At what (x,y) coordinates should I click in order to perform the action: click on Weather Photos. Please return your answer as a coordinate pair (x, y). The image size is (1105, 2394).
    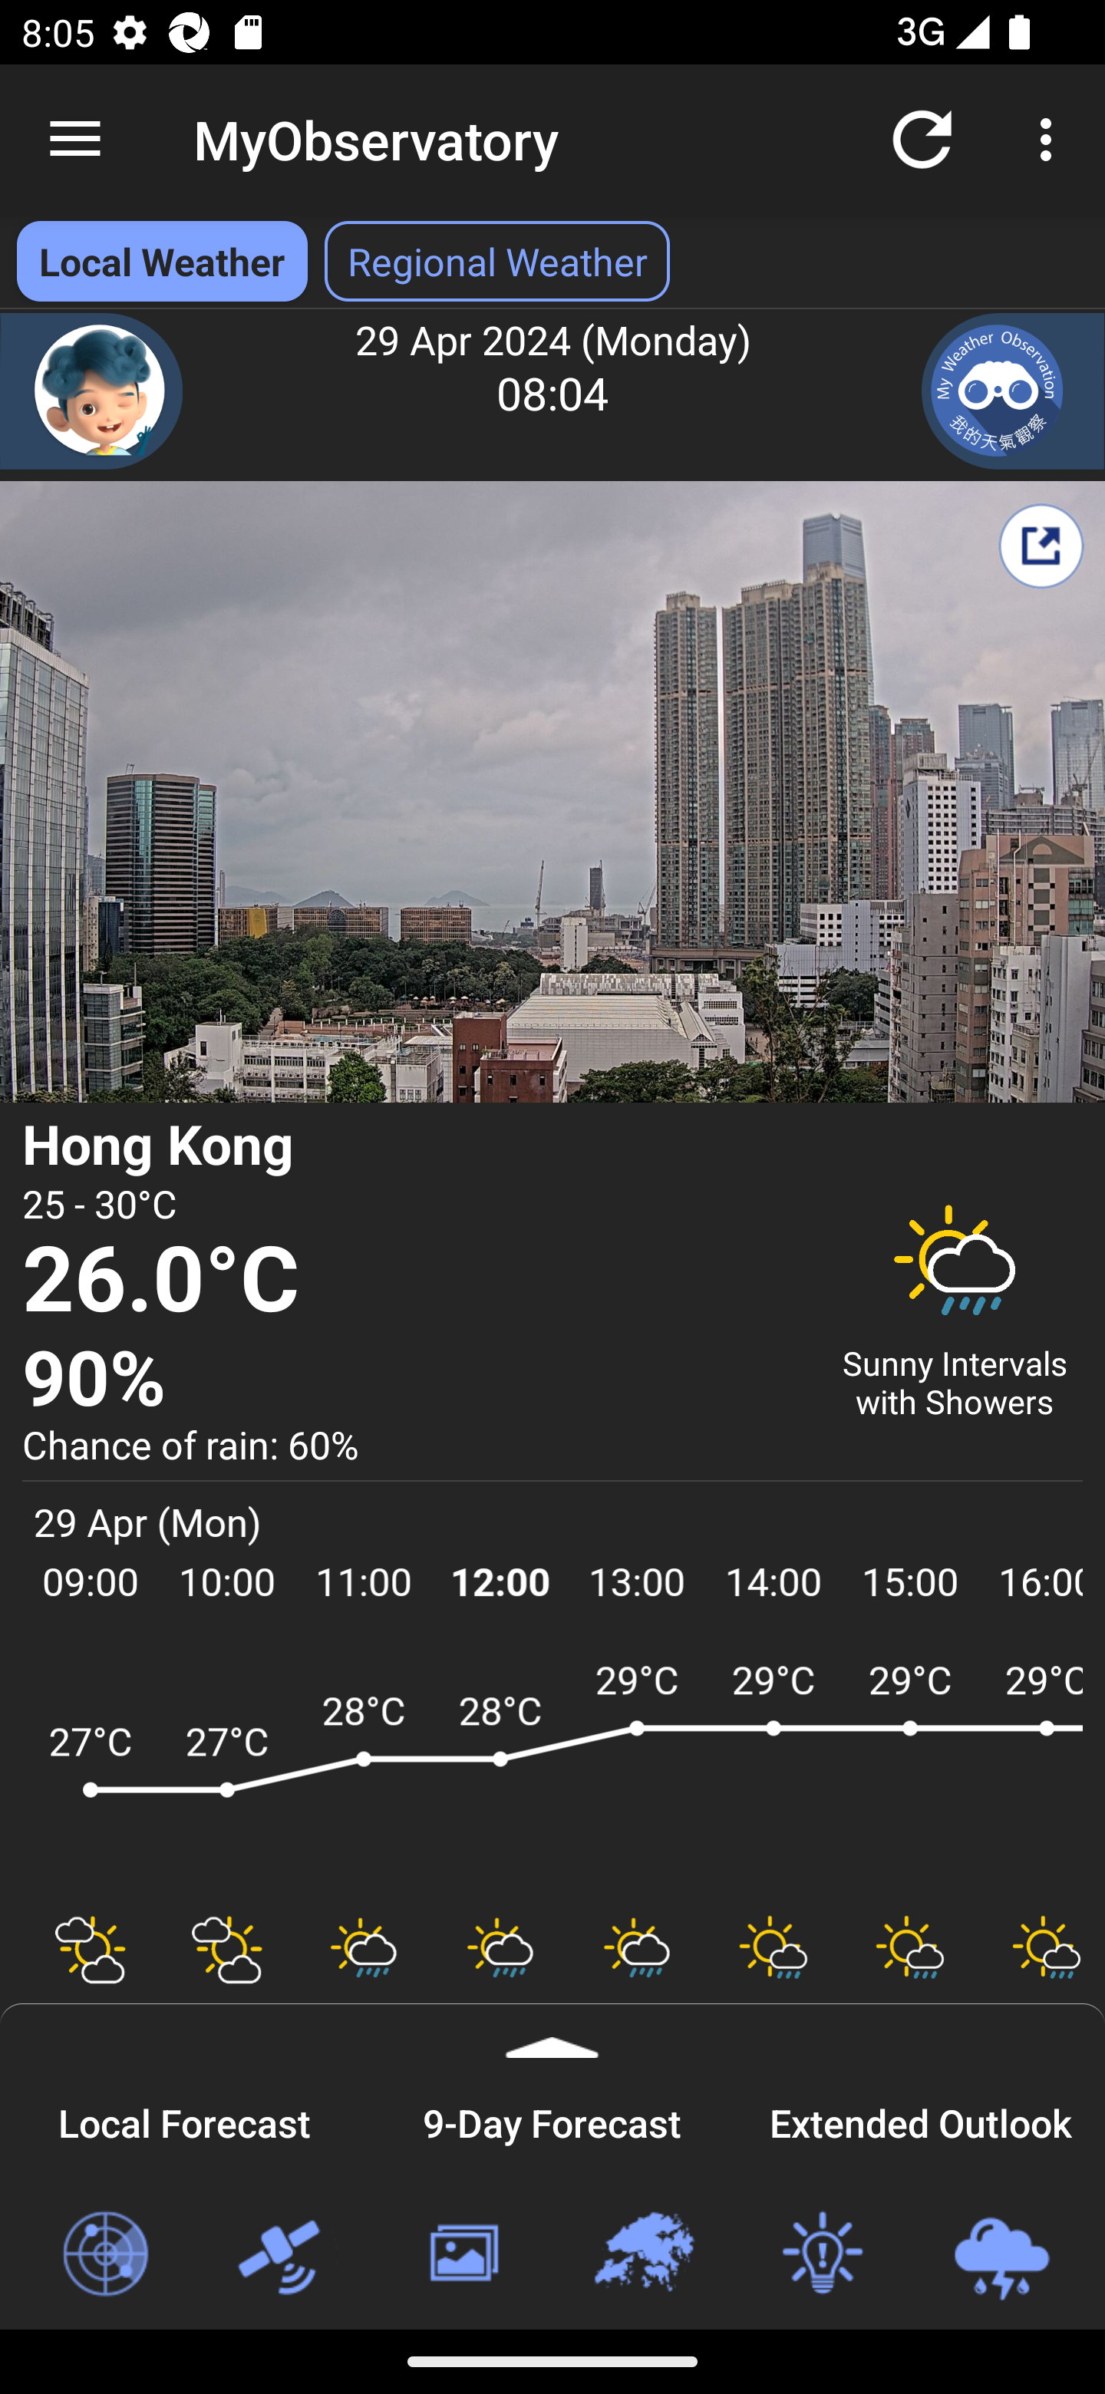
    Looking at the image, I should click on (462, 2254).